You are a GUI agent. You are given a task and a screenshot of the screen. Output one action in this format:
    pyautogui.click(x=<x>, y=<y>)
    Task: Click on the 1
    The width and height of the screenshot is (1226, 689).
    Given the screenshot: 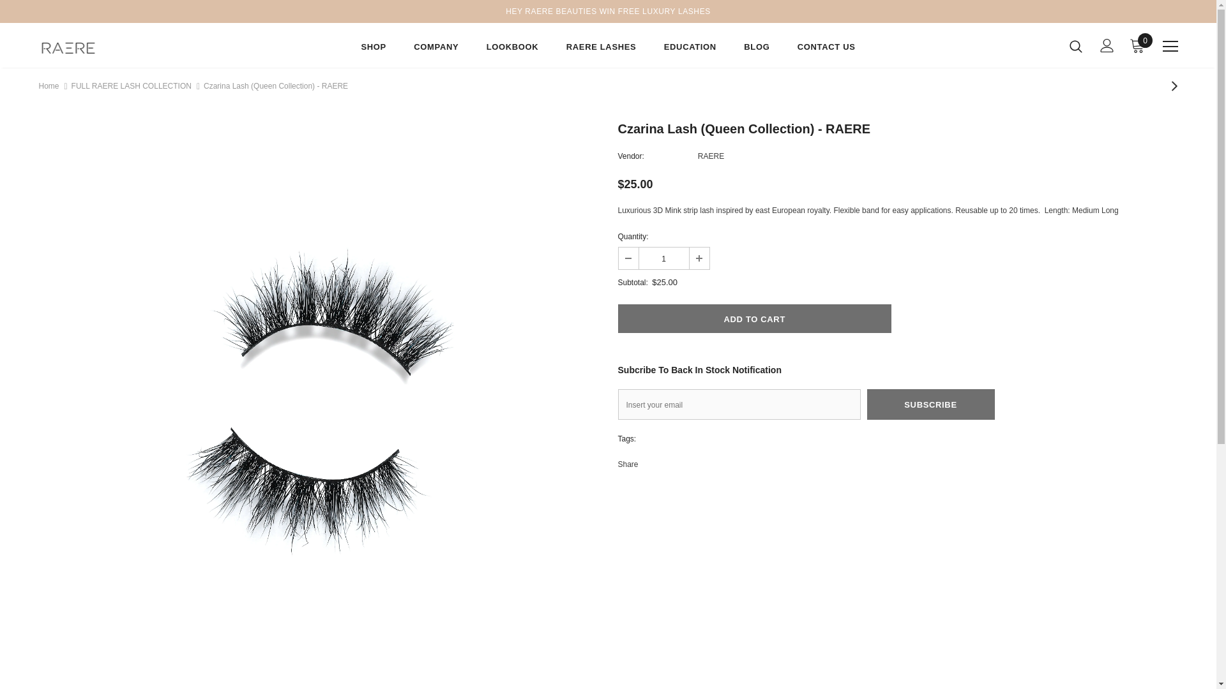 What is the action you would take?
    pyautogui.click(x=663, y=258)
    